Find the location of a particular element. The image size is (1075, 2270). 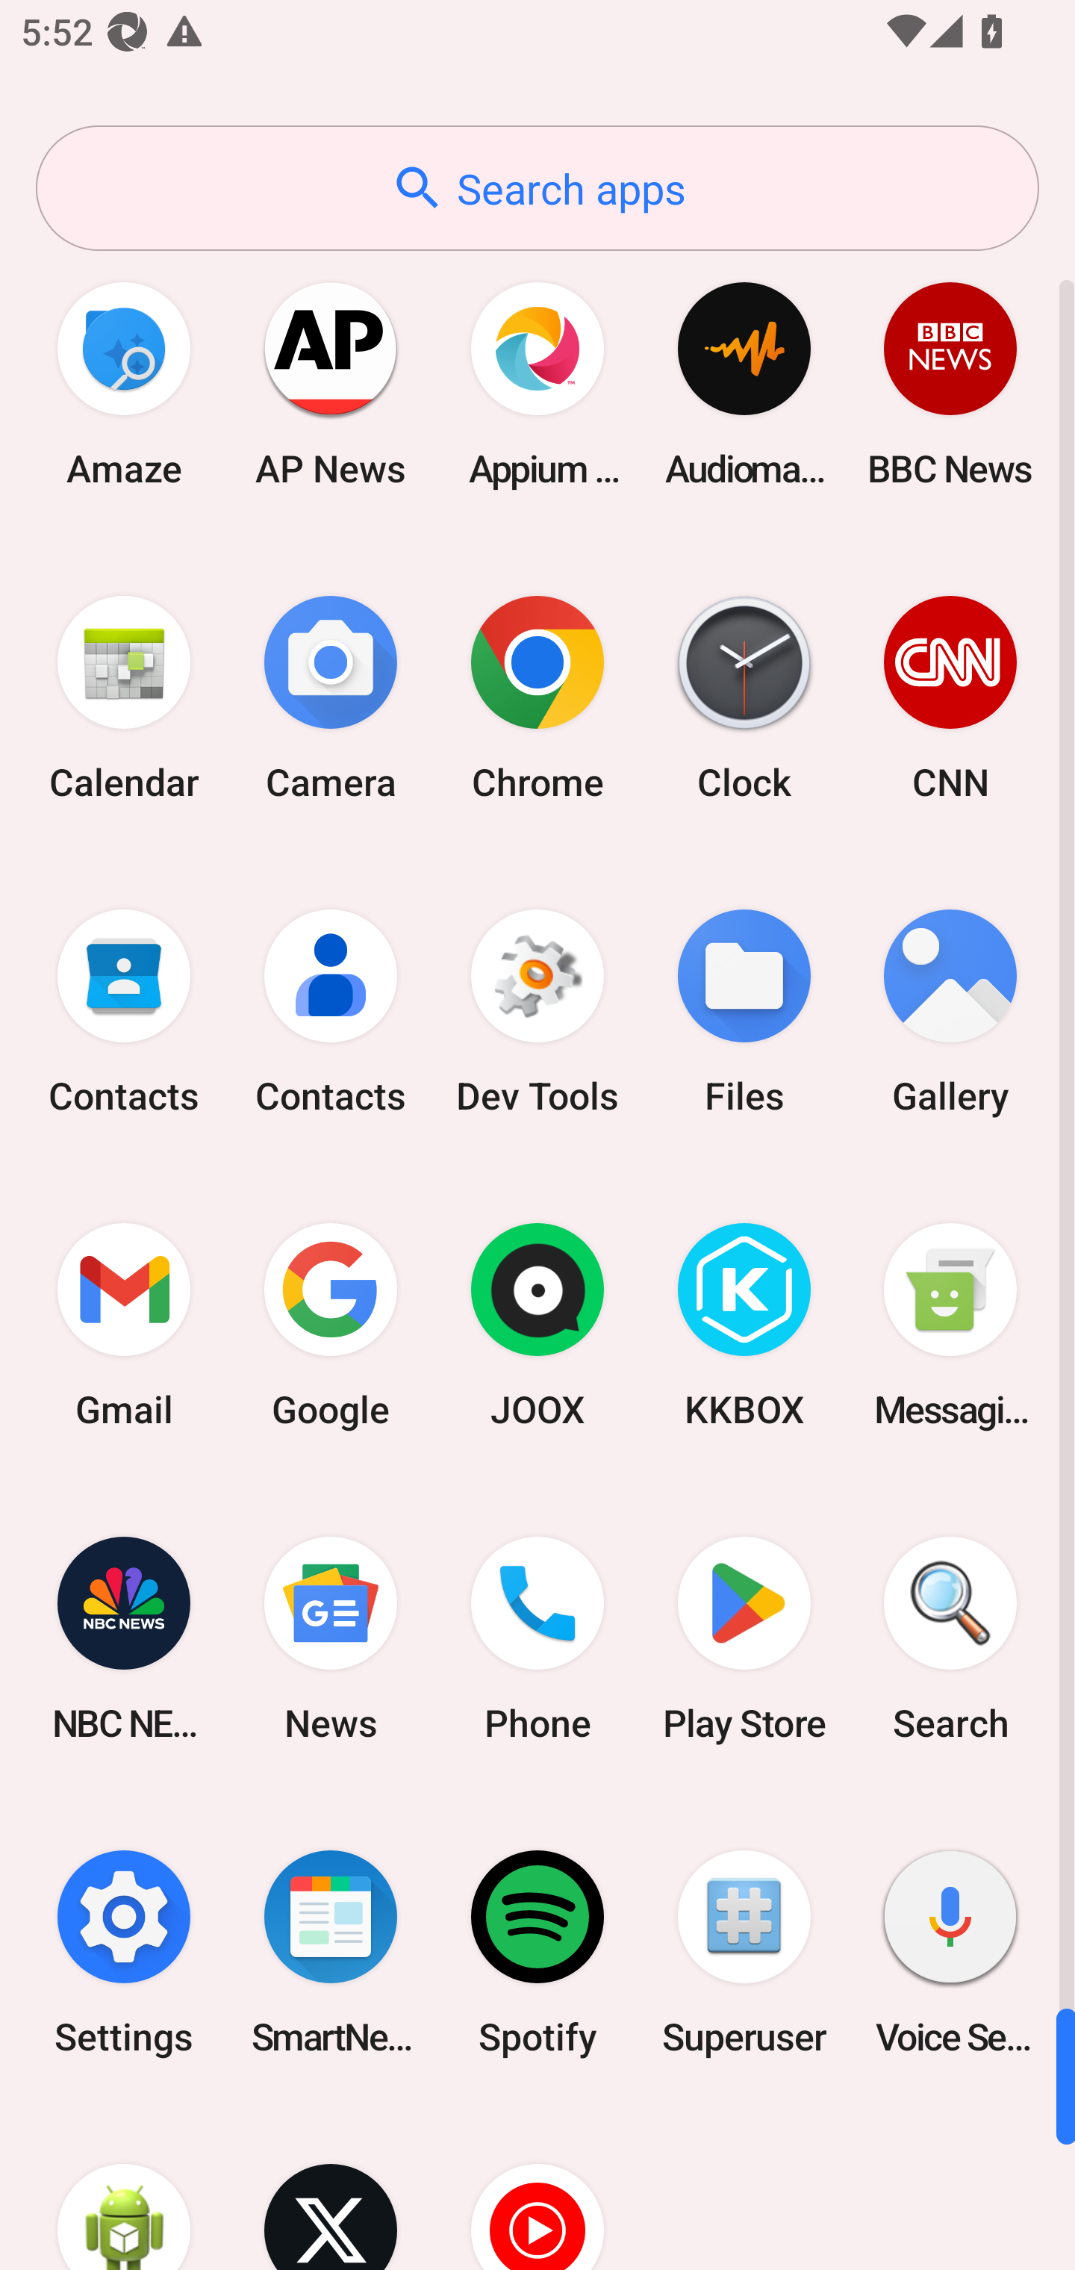

Messaging is located at coordinates (950, 1325).